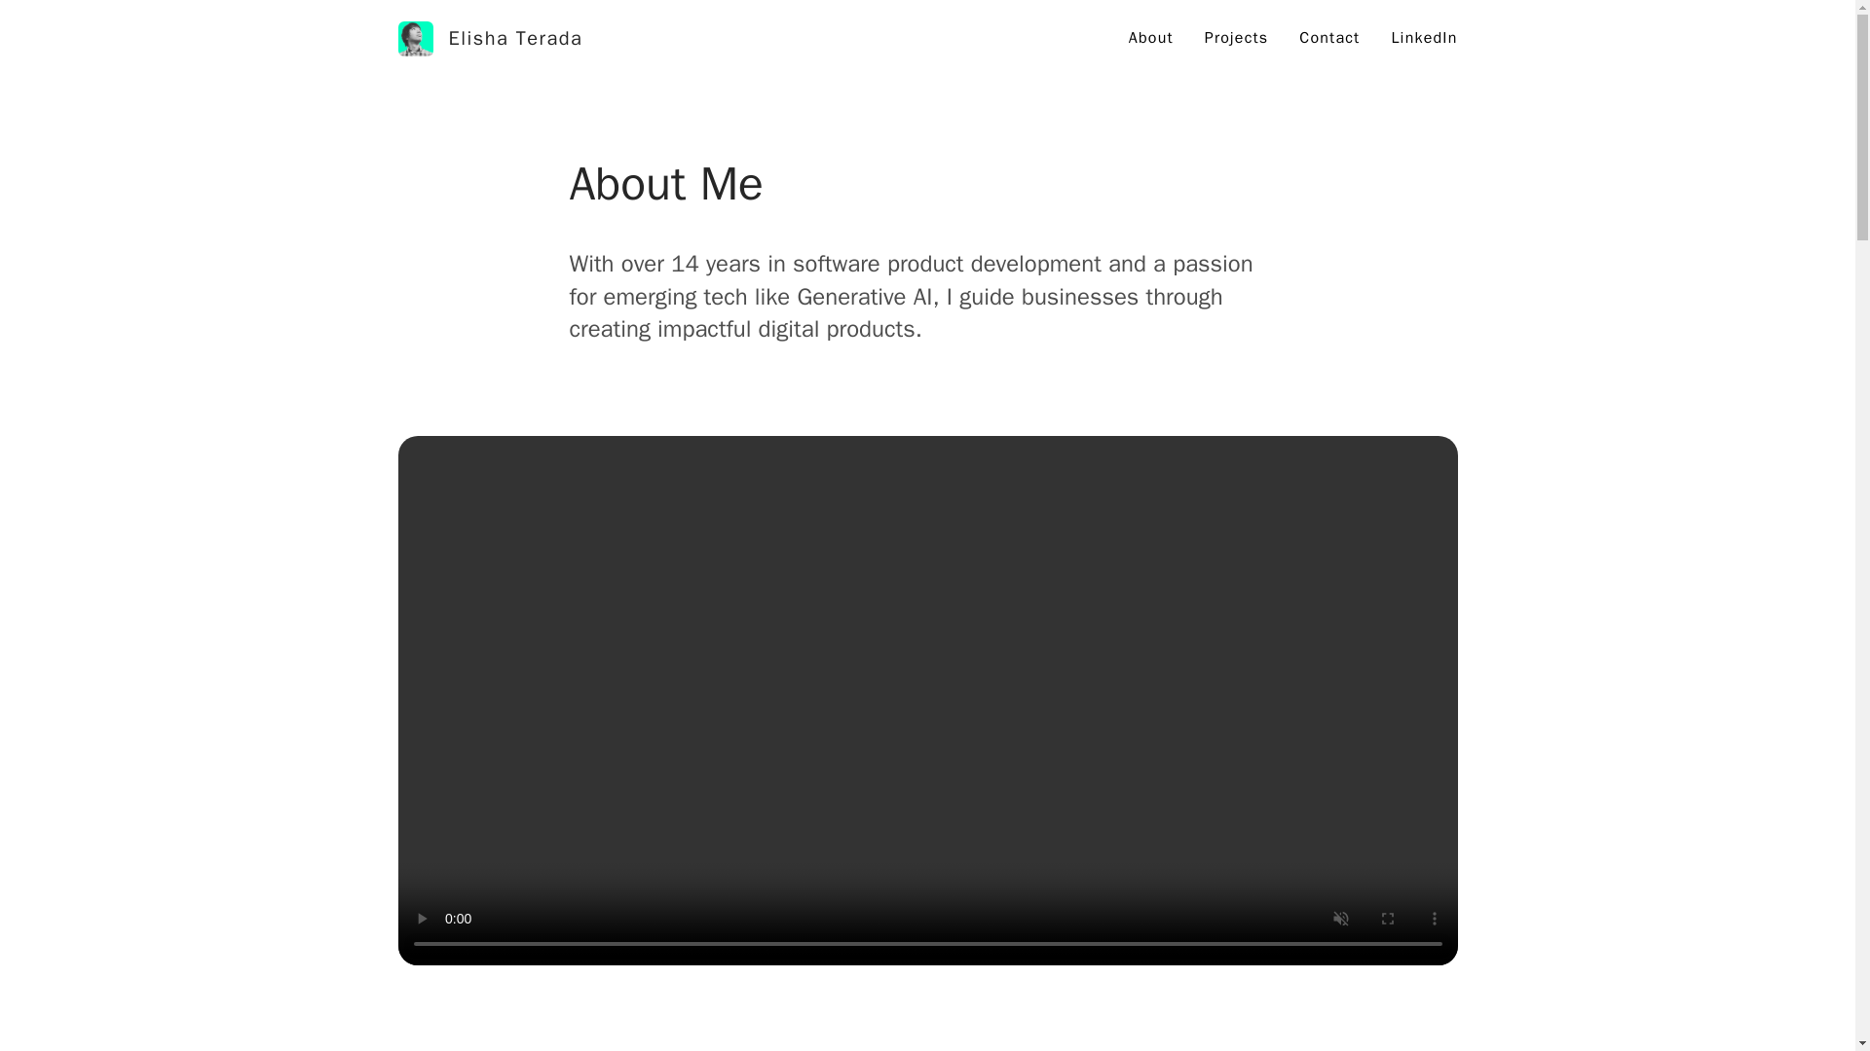 This screenshot has height=1051, width=1870. Describe the element at coordinates (1424, 37) in the screenshot. I see `LinkedIn` at that location.